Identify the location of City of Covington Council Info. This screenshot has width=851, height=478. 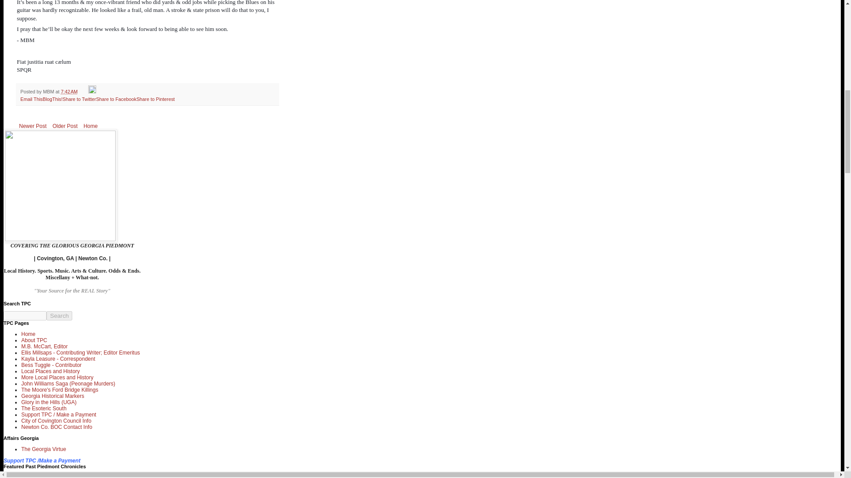
(56, 420).